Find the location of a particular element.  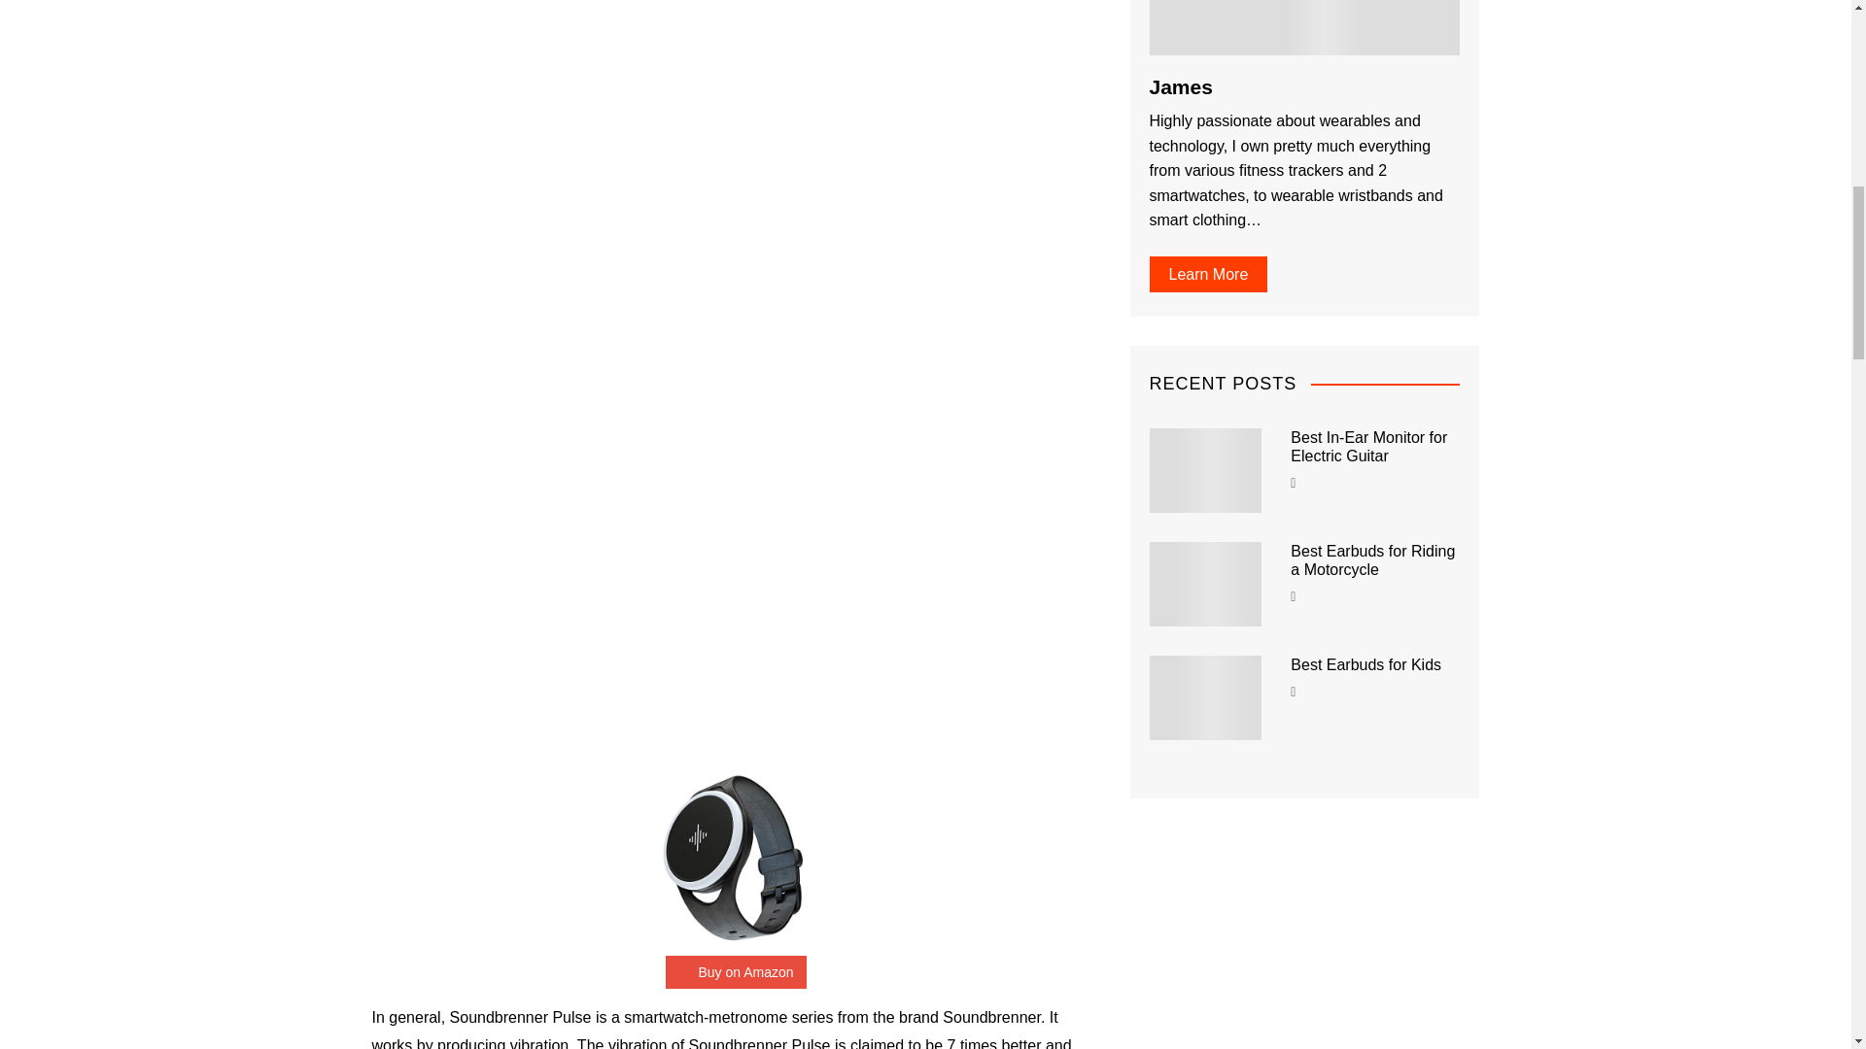

Buy on Amazon is located at coordinates (736, 971).